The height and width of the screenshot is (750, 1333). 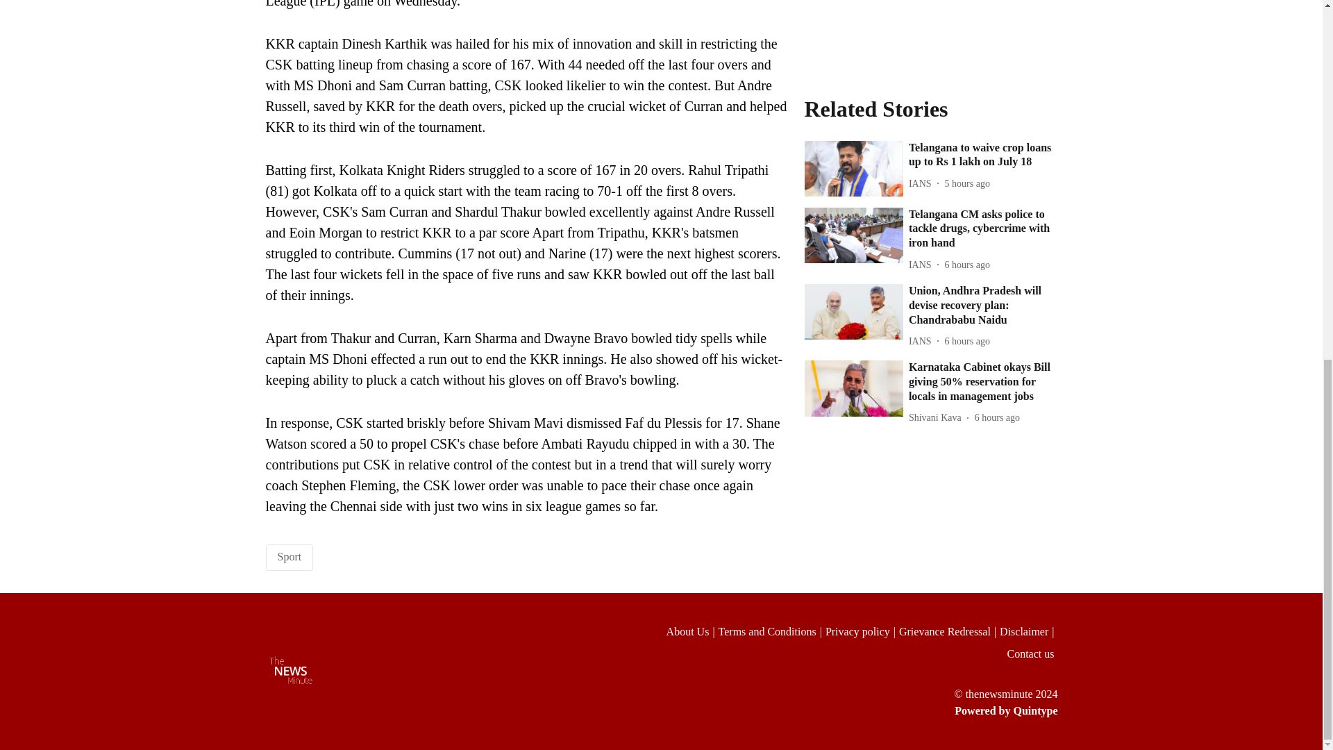 I want to click on Privacy policy, so click(x=862, y=632).